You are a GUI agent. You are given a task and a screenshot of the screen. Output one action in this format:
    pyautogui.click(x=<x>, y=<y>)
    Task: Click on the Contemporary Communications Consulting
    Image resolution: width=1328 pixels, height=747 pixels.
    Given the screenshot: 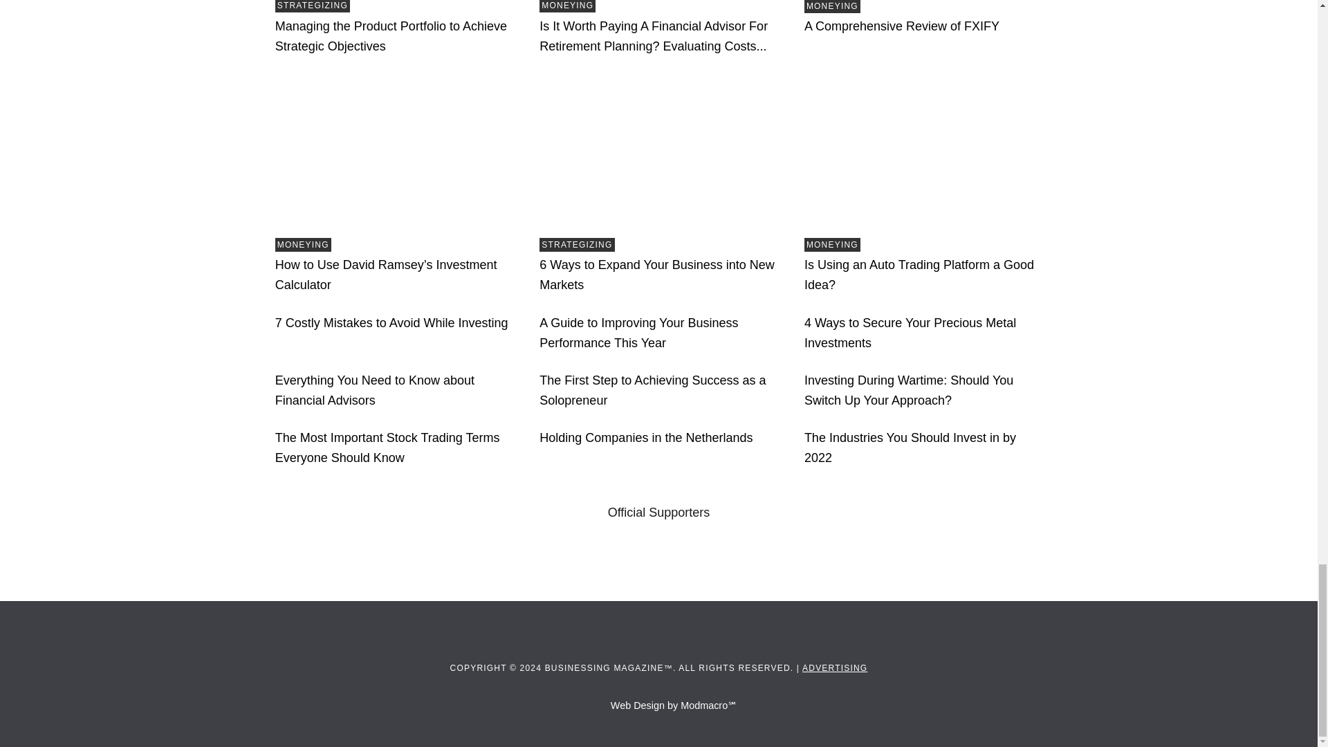 What is the action you would take?
    pyautogui.click(x=699, y=560)
    